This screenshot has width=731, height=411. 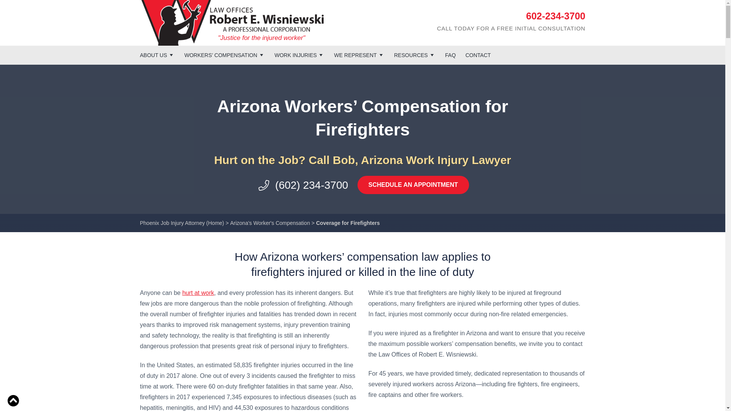 I want to click on SCHEDULE AN APPOINTMENT, so click(x=413, y=185).